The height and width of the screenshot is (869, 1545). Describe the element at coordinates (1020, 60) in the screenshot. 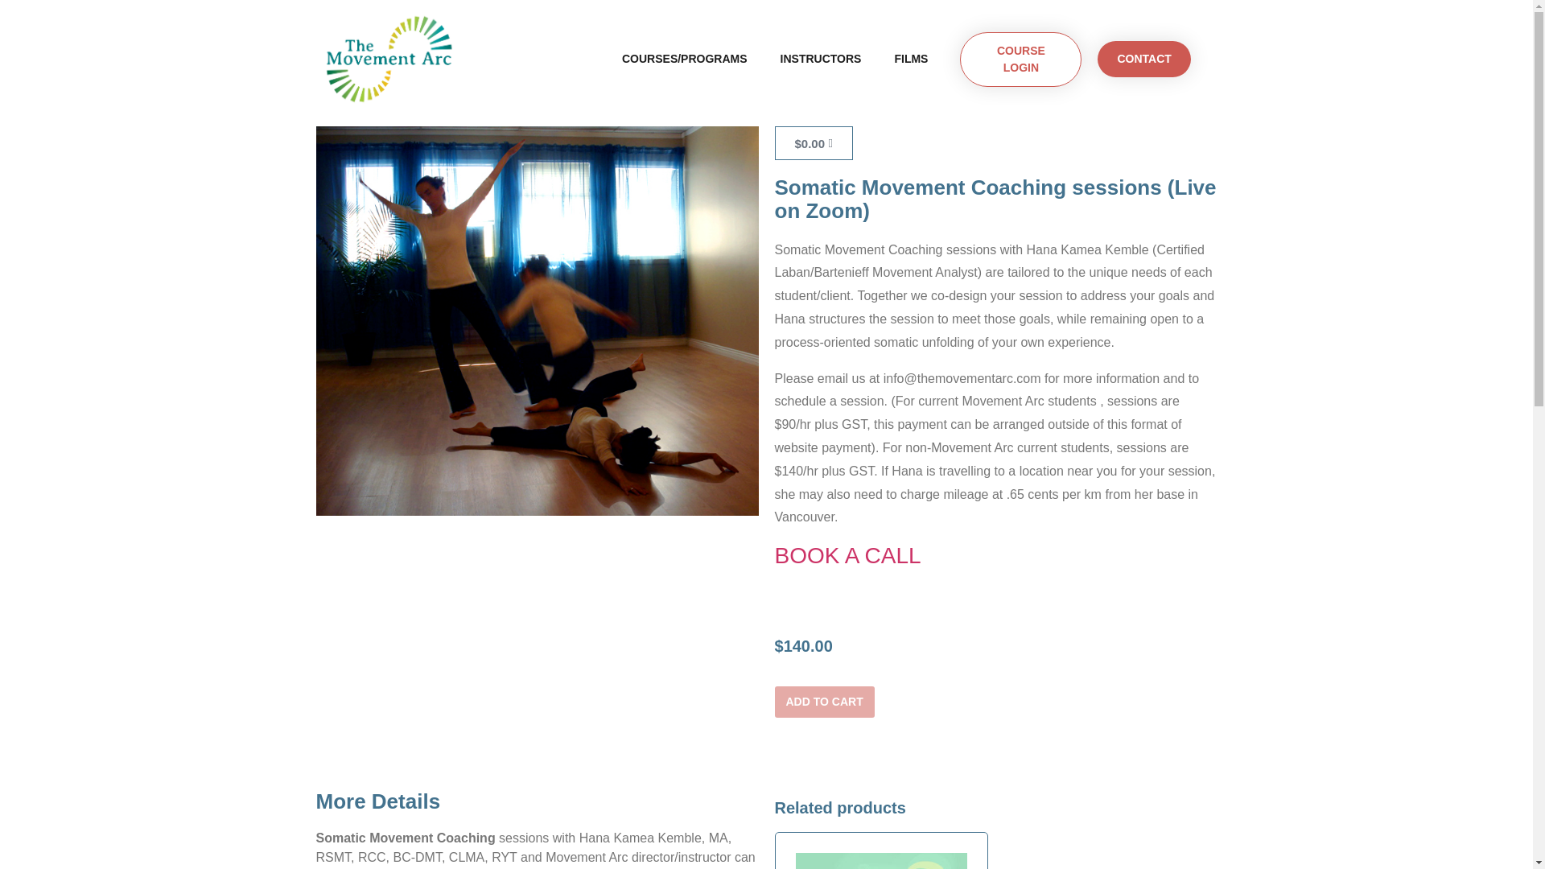

I see `COURSE LOGIN` at that location.